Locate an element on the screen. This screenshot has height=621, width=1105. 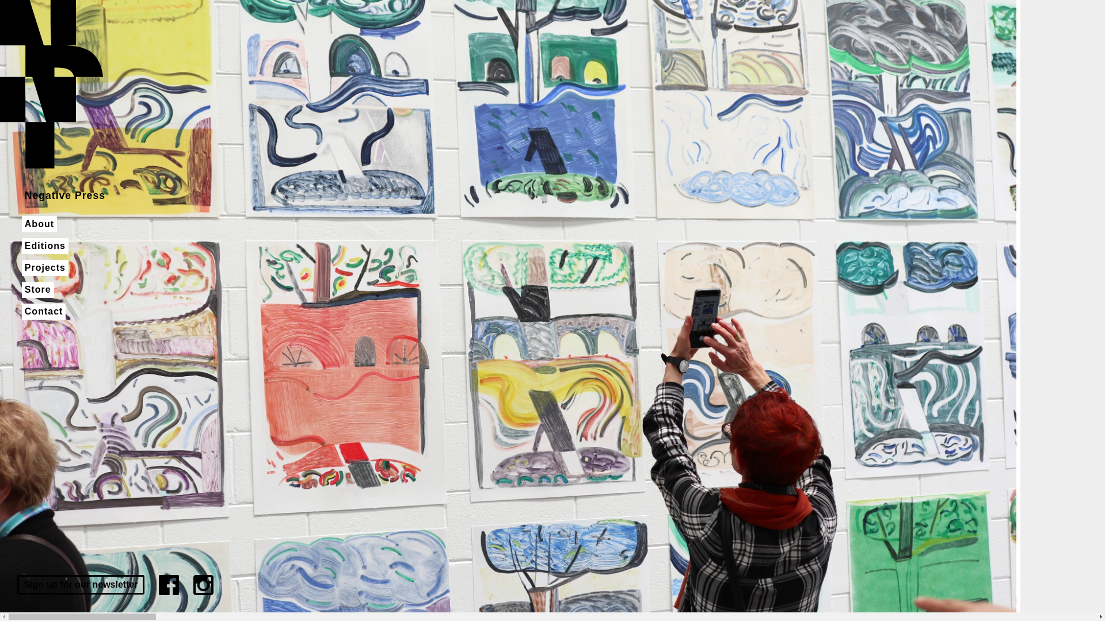
Subscribe is located at coordinates (36, 10).